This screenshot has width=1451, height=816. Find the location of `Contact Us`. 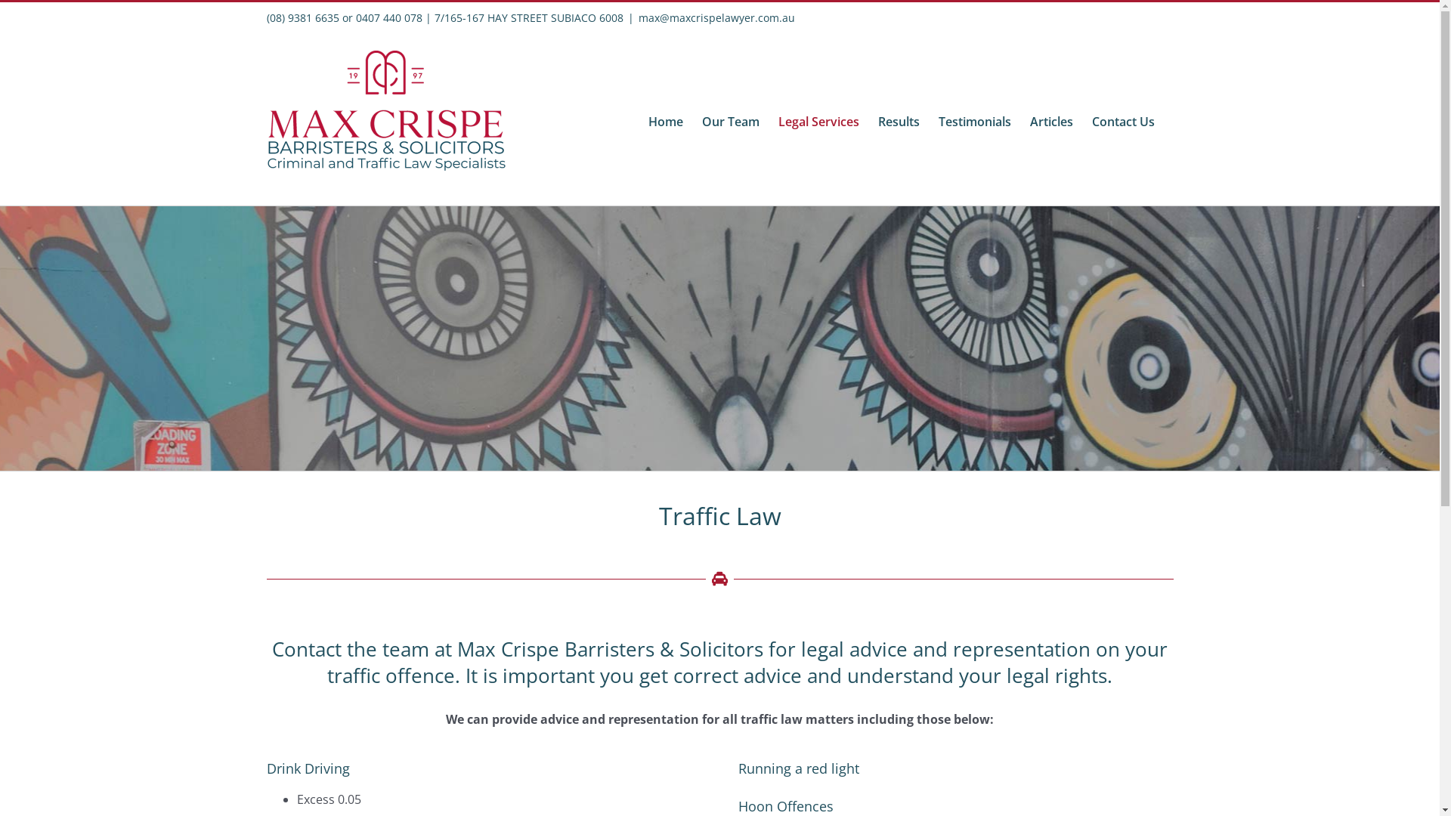

Contact Us is located at coordinates (1123, 122).